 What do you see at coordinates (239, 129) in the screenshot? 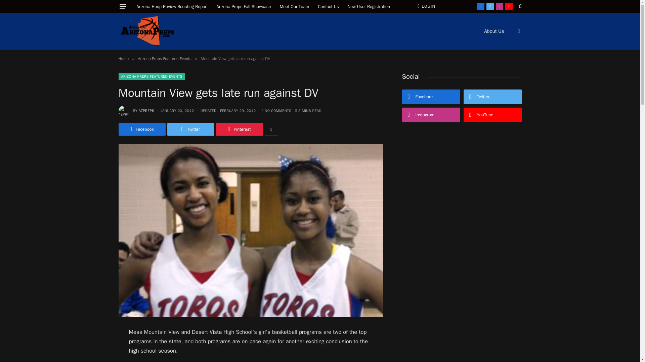
I see `Pinterest` at bounding box center [239, 129].